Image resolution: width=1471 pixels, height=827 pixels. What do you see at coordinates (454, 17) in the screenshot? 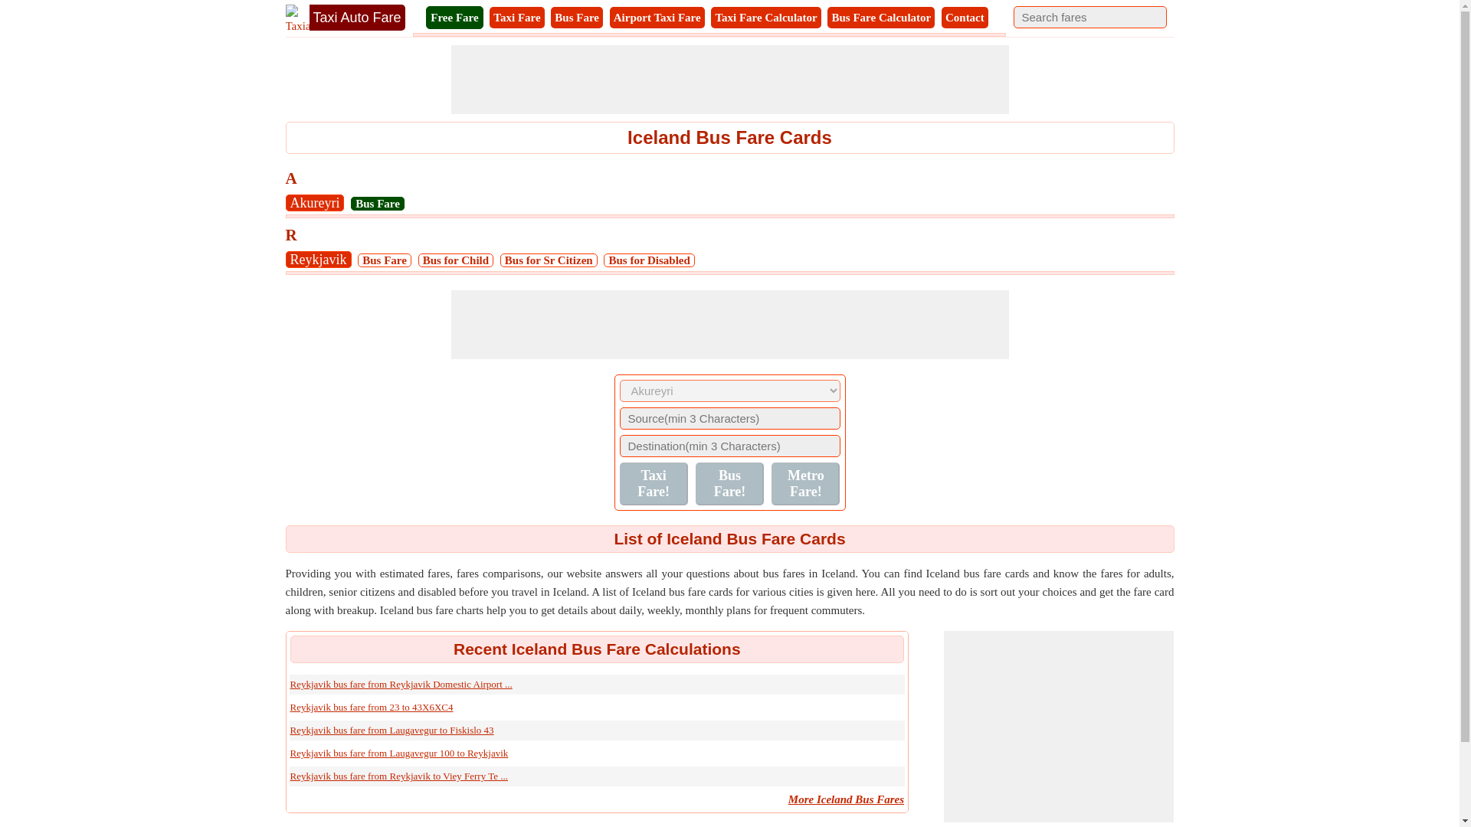
I see `Free Fare` at bounding box center [454, 17].